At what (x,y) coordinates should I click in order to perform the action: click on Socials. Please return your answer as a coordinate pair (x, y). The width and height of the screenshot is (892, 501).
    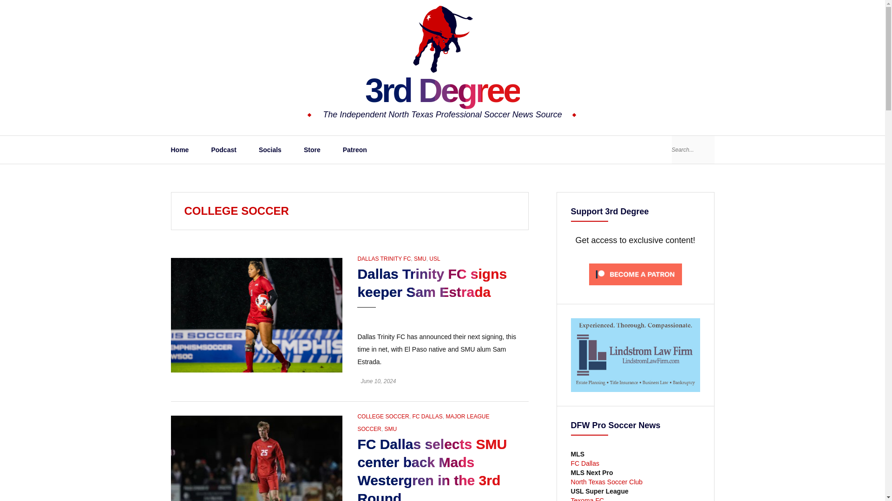
    Looking at the image, I should click on (270, 149).